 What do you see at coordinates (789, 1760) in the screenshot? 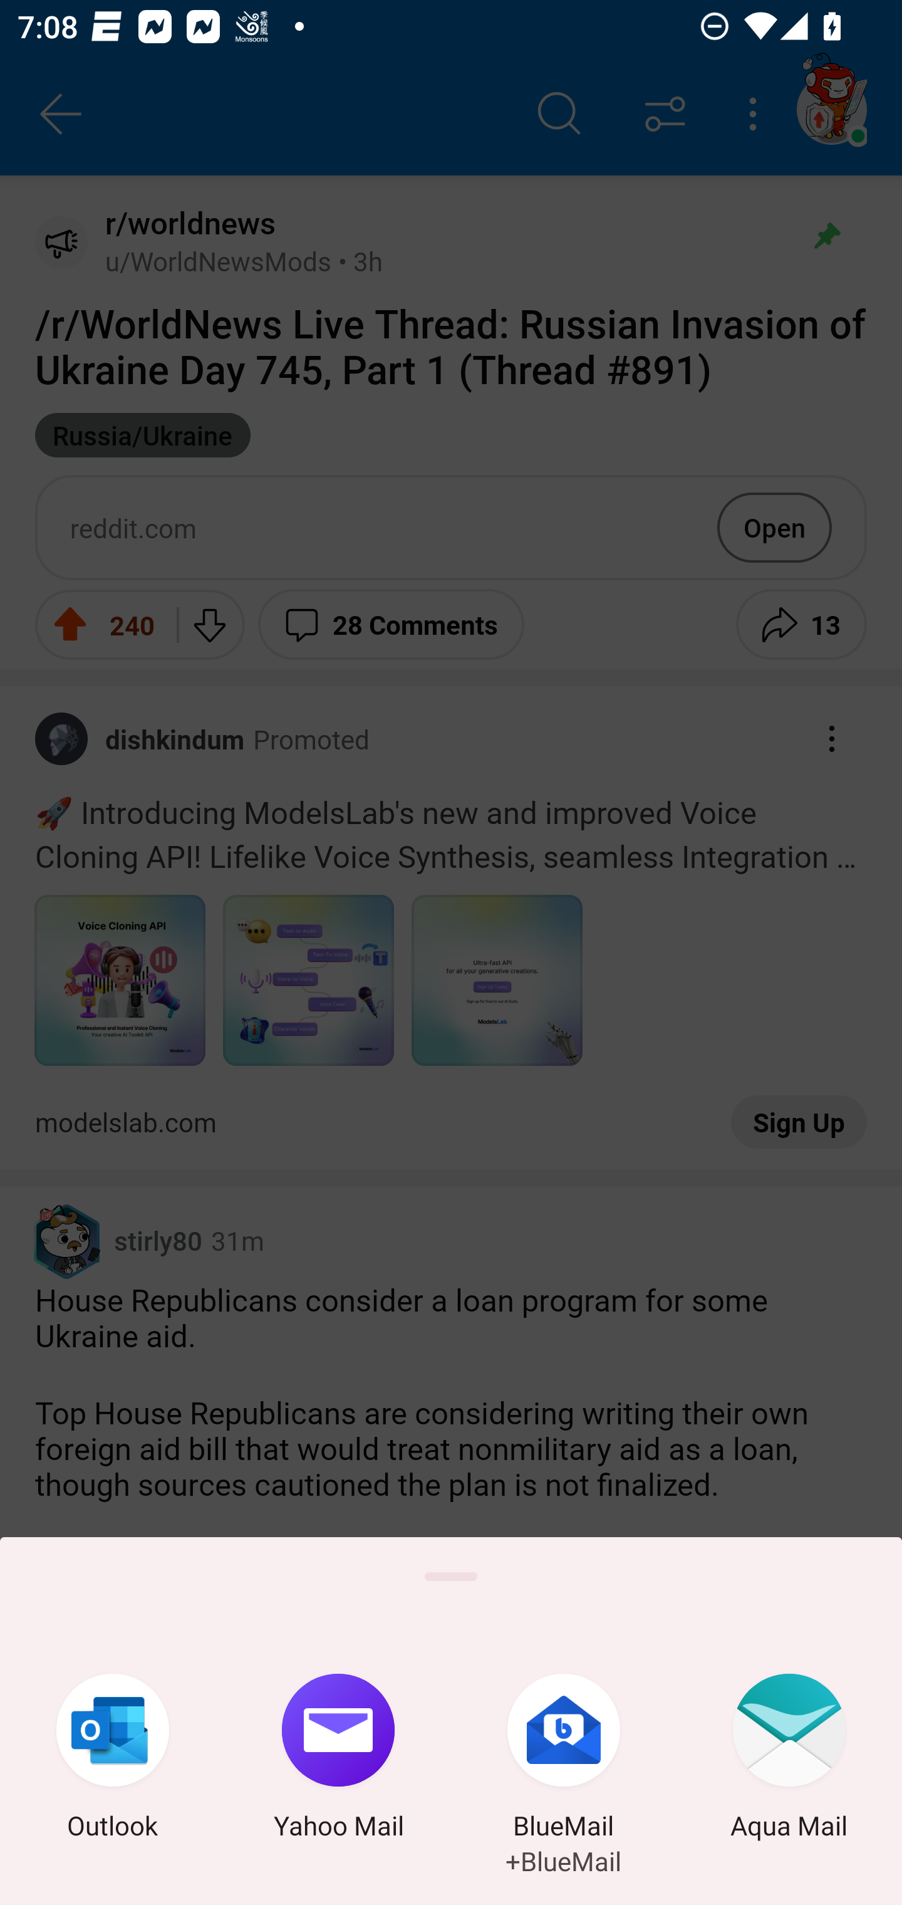
I see `Aqua Mail` at bounding box center [789, 1760].